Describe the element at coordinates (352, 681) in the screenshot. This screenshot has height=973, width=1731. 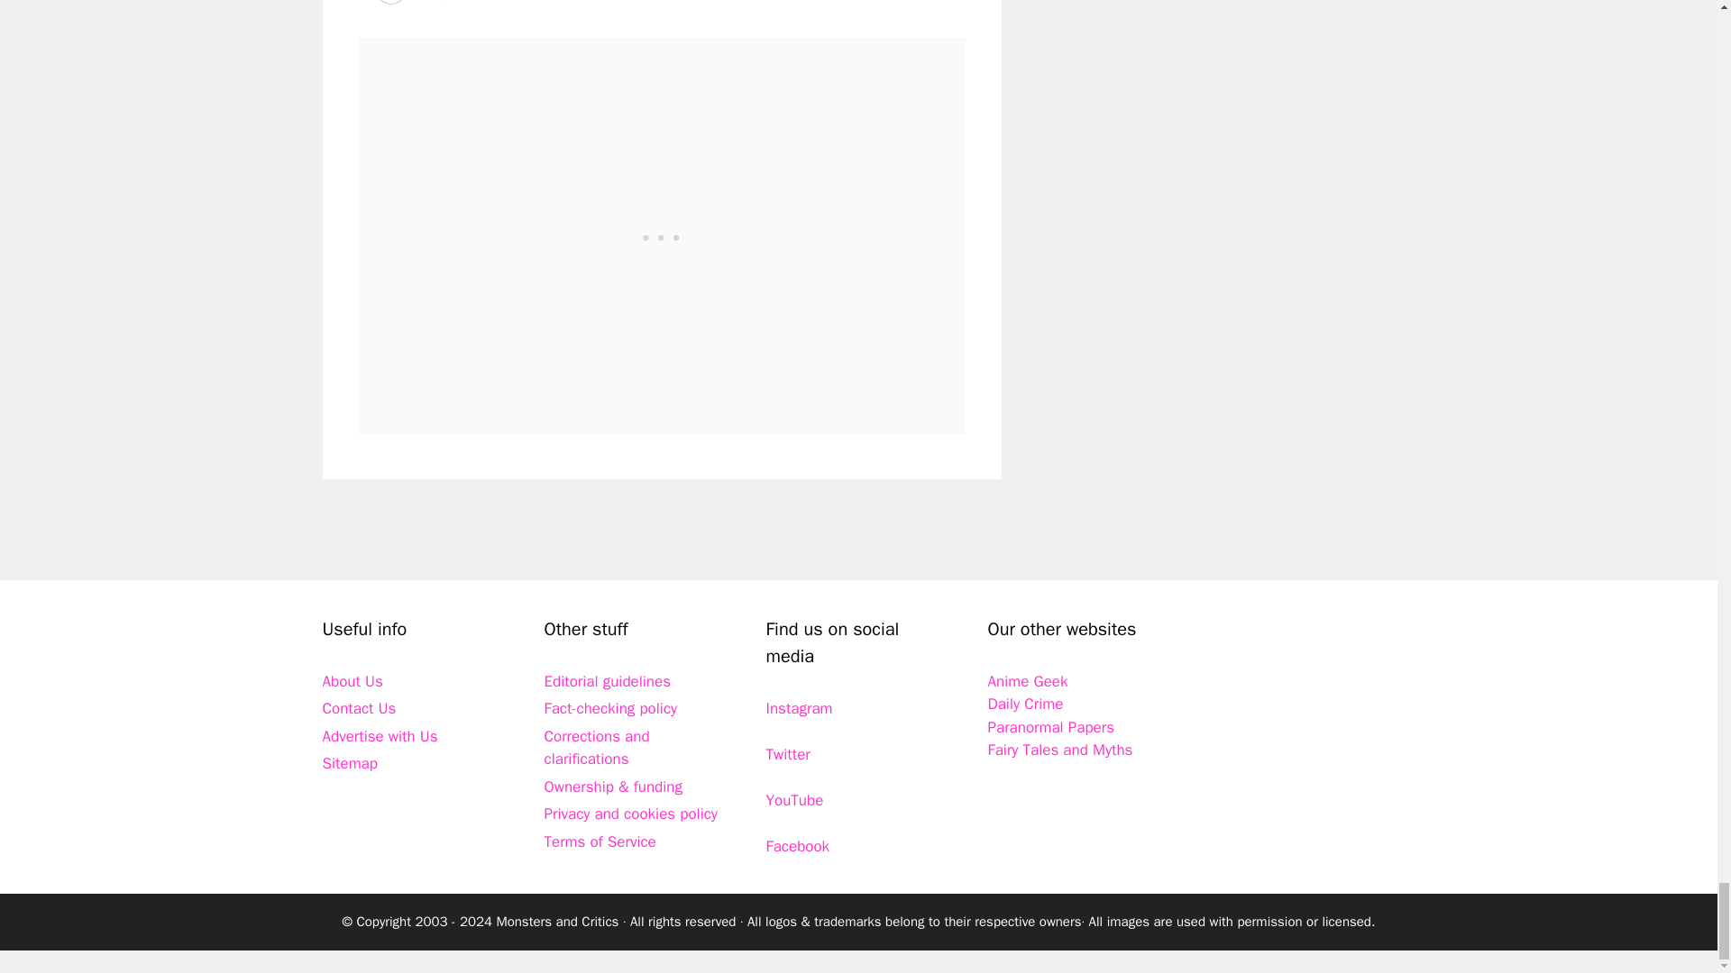
I see `About Us` at that location.